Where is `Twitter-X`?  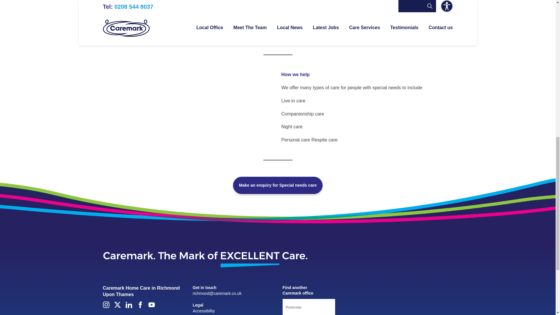
Twitter-X is located at coordinates (117, 304).